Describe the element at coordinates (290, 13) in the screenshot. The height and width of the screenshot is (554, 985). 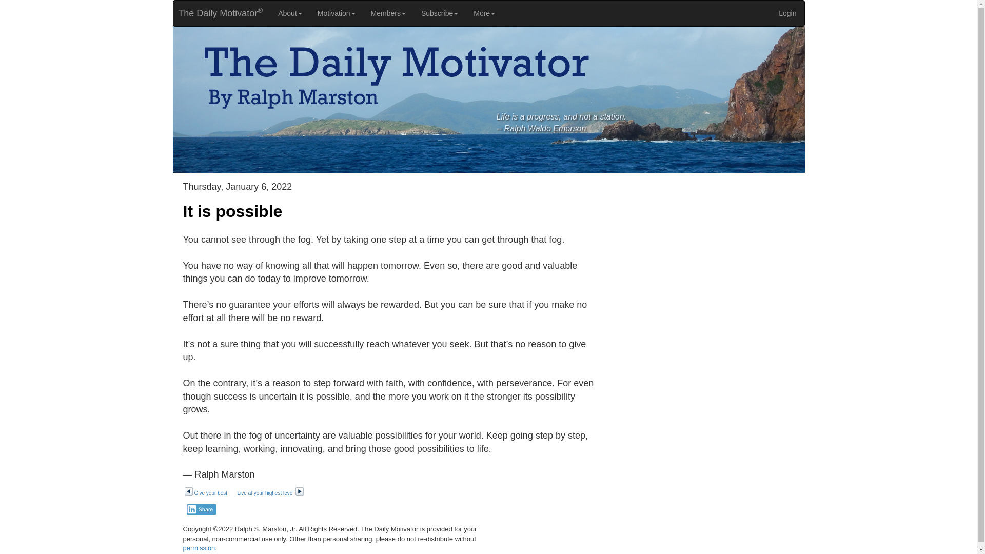
I see `About` at that location.